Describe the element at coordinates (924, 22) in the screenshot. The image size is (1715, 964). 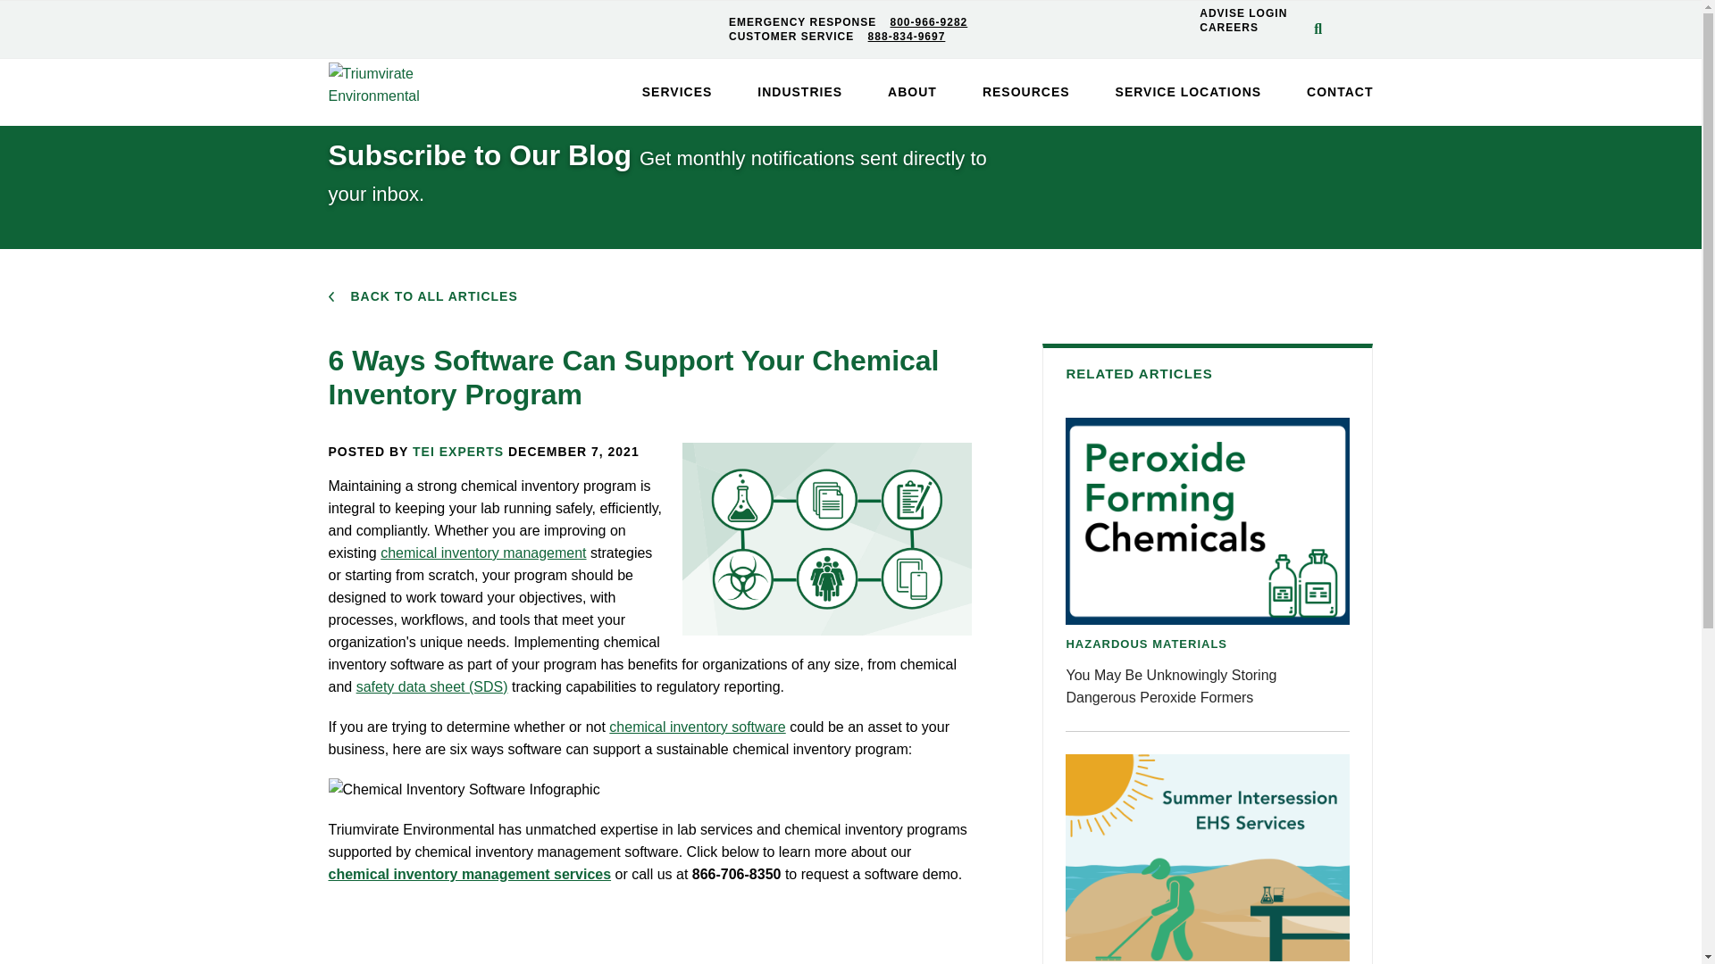
I see `800-966-9282` at that location.